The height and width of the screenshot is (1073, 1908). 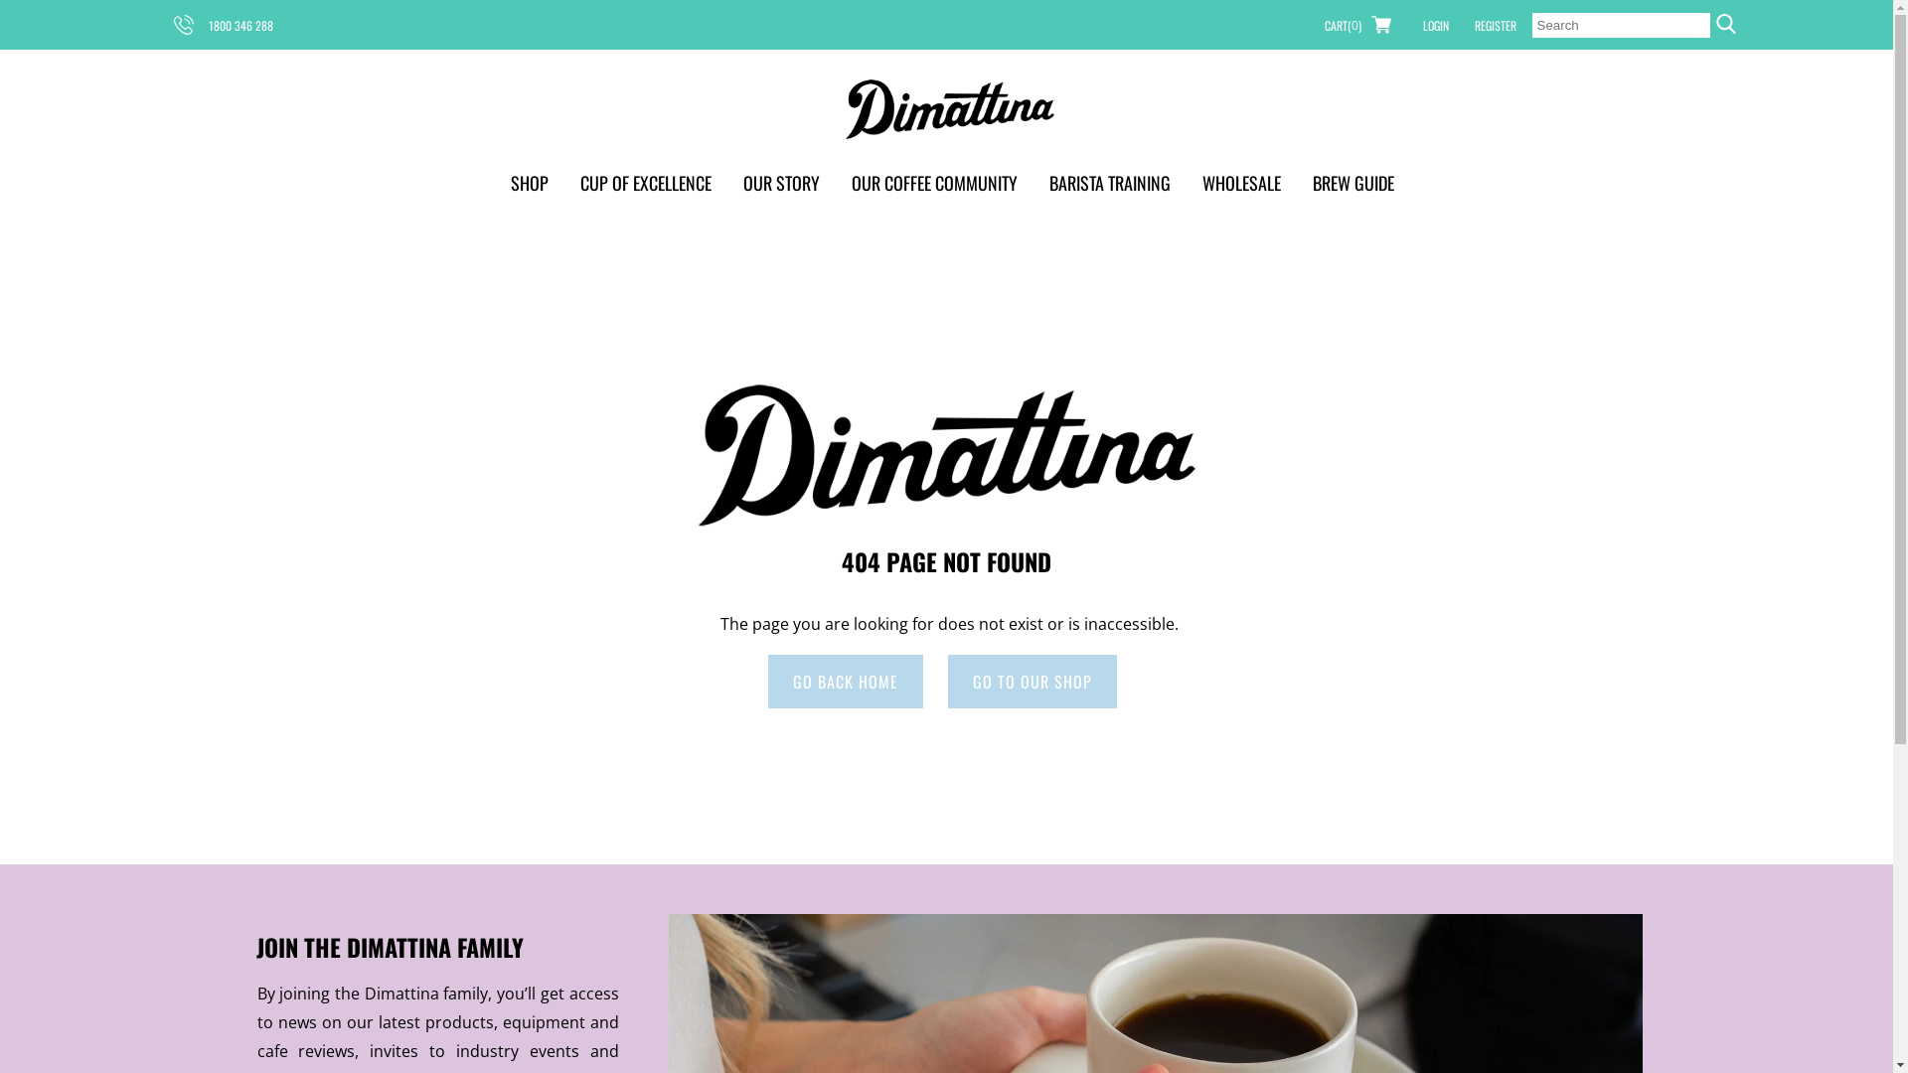 What do you see at coordinates (845, 682) in the screenshot?
I see `GO BACK HOME` at bounding box center [845, 682].